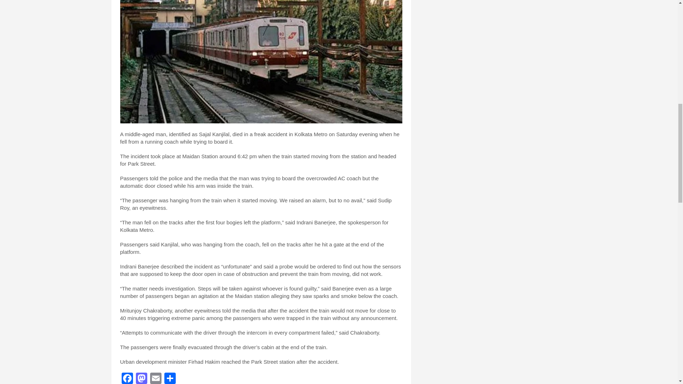 The image size is (683, 384). I want to click on Share, so click(170, 378).